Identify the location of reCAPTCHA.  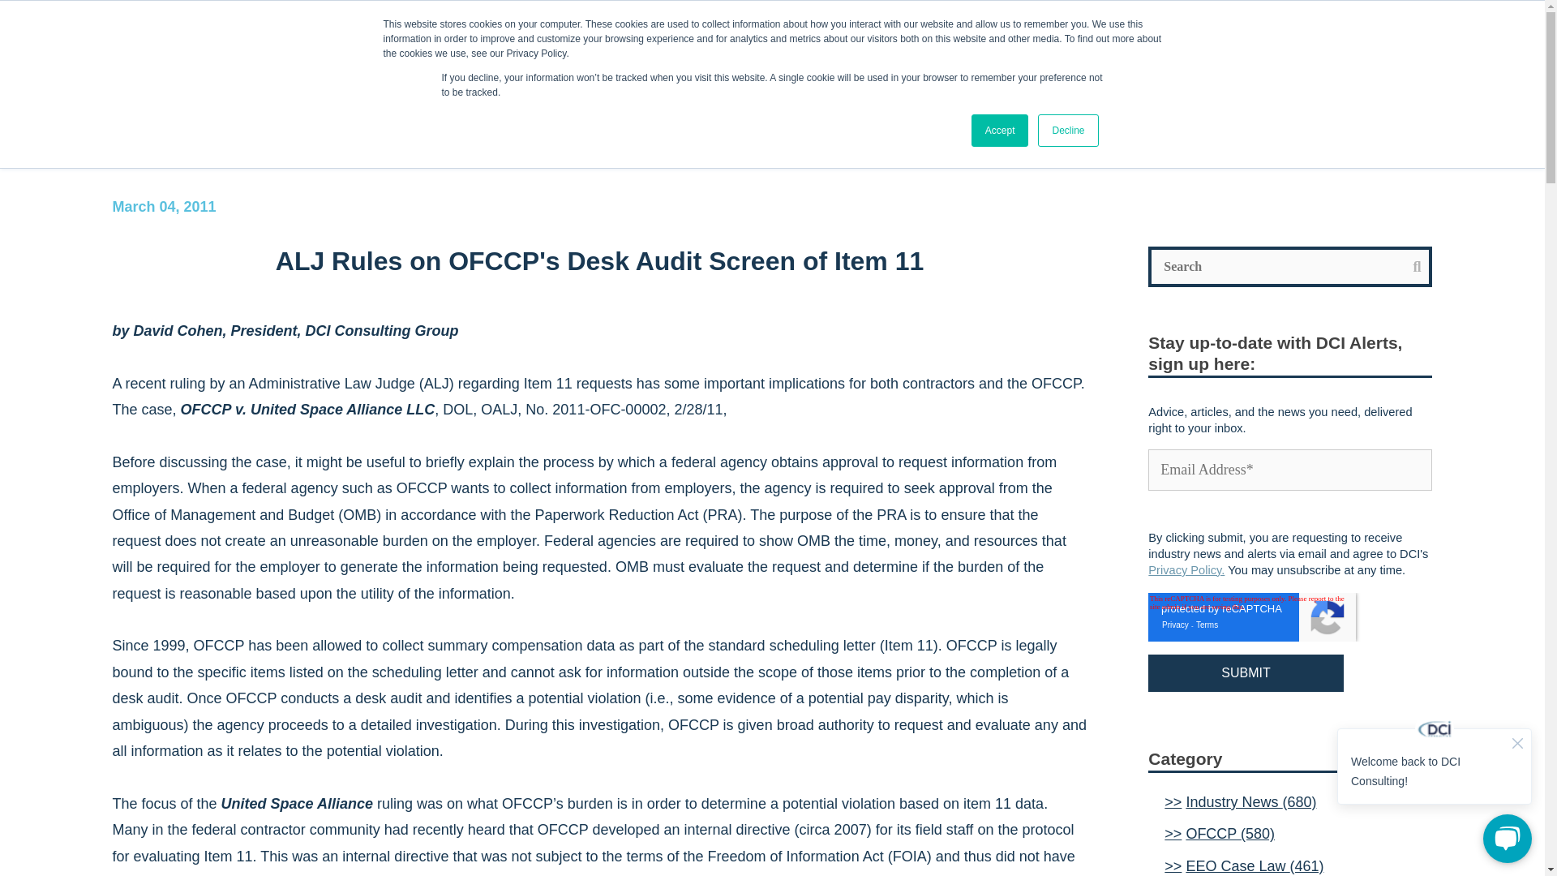
(1252, 616).